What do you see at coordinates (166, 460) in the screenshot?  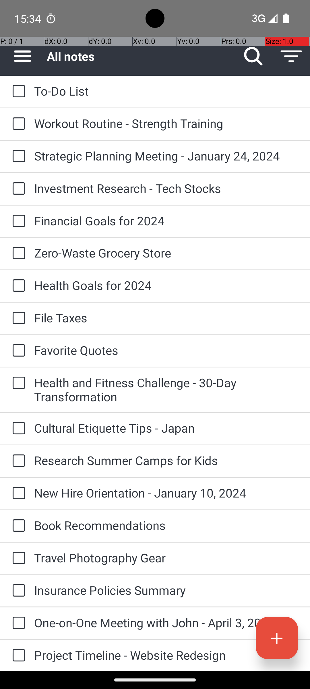 I see `Research Summer Camps for Kids` at bounding box center [166, 460].